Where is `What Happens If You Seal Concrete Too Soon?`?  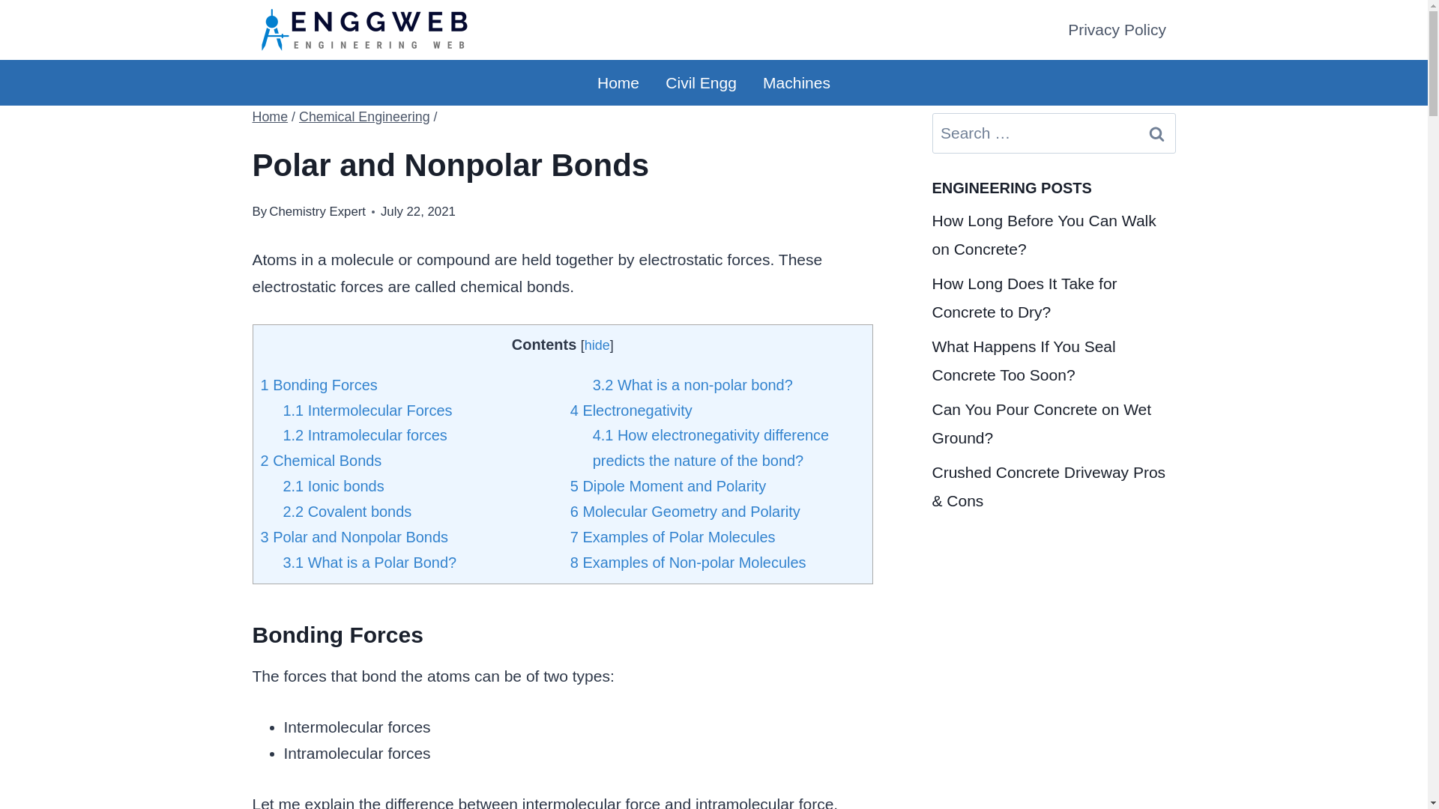 What Happens If You Seal Concrete Too Soon? is located at coordinates (1024, 360).